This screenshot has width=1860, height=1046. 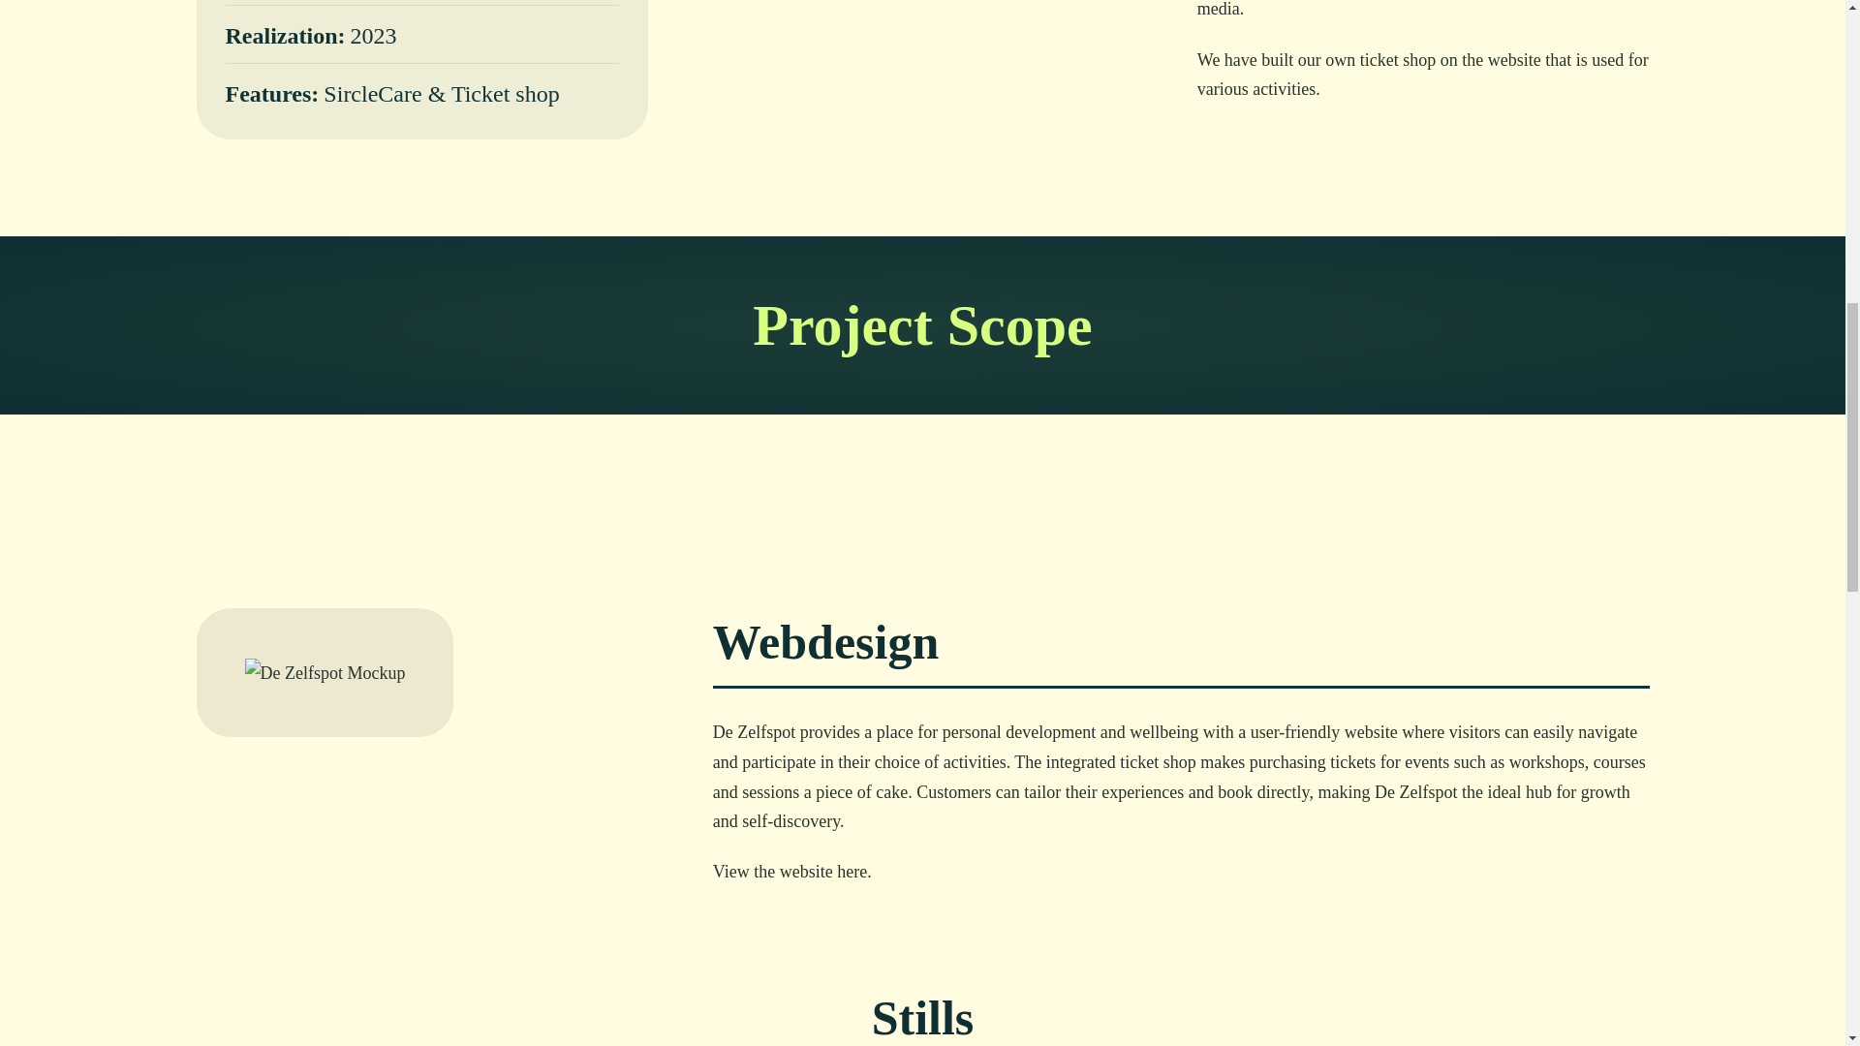 I want to click on here, so click(x=852, y=872).